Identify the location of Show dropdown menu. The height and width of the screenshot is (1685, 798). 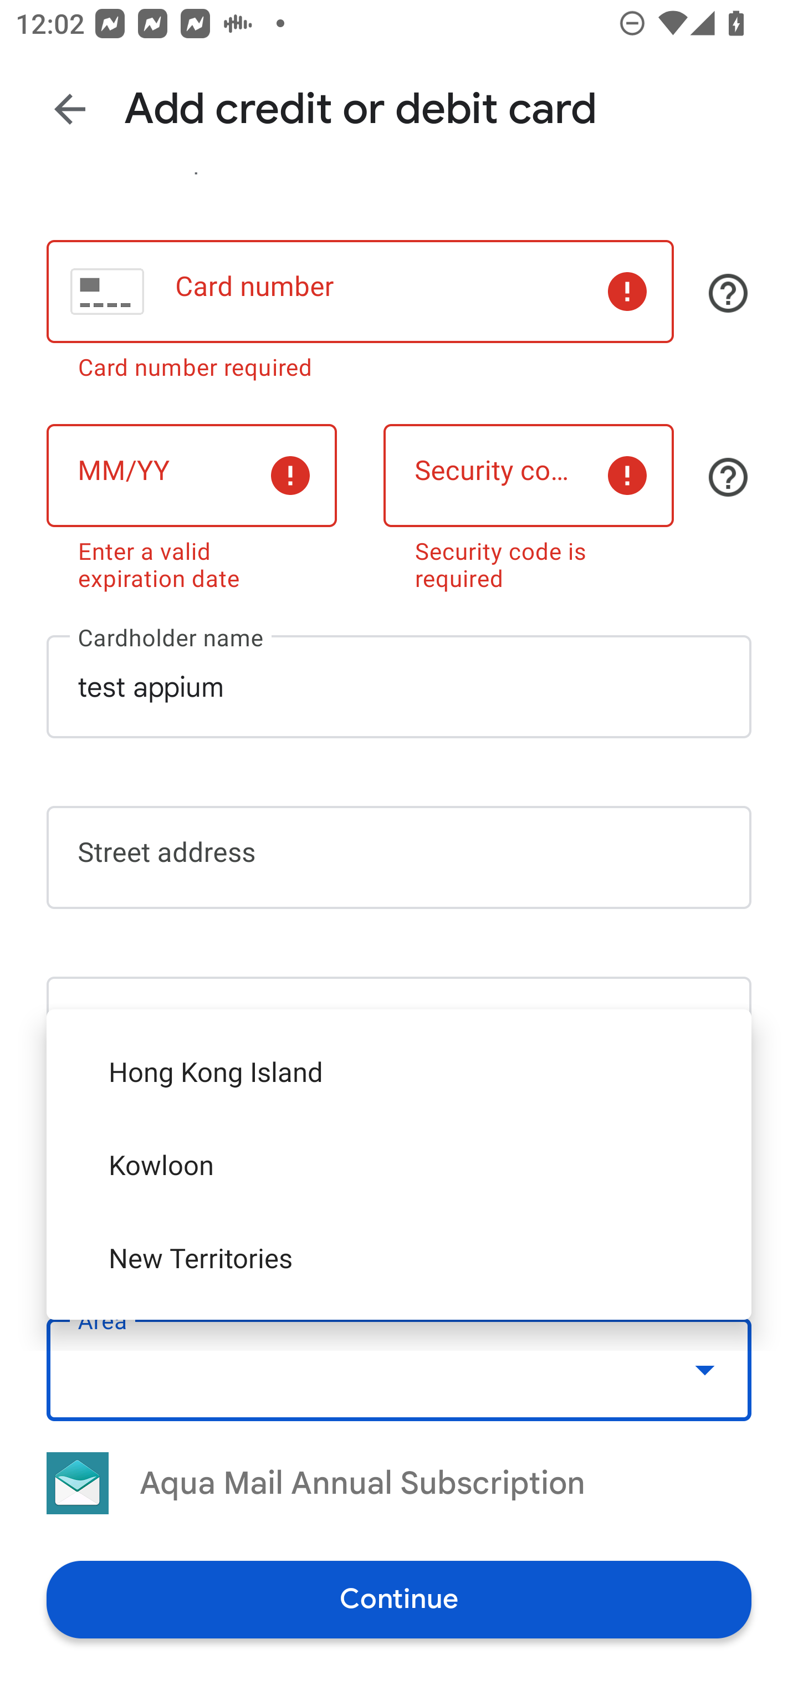
(705, 1369).